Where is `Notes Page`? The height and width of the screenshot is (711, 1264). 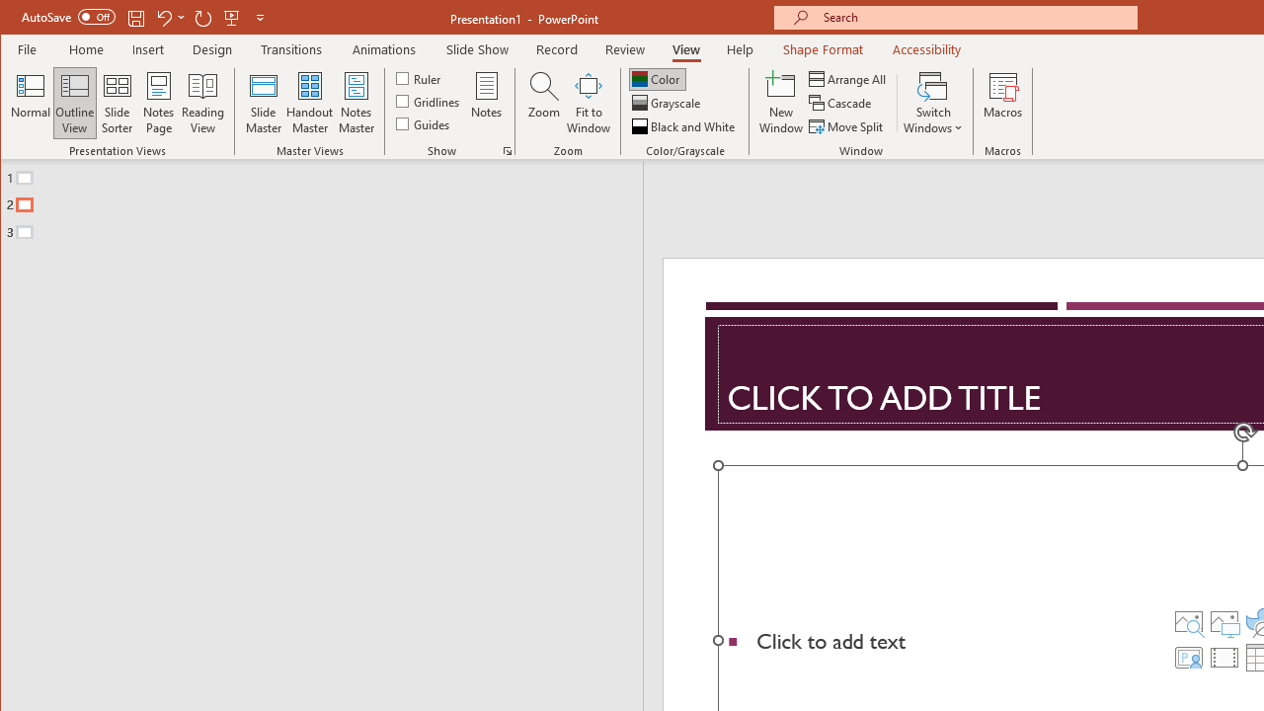
Notes Page is located at coordinates (158, 103).